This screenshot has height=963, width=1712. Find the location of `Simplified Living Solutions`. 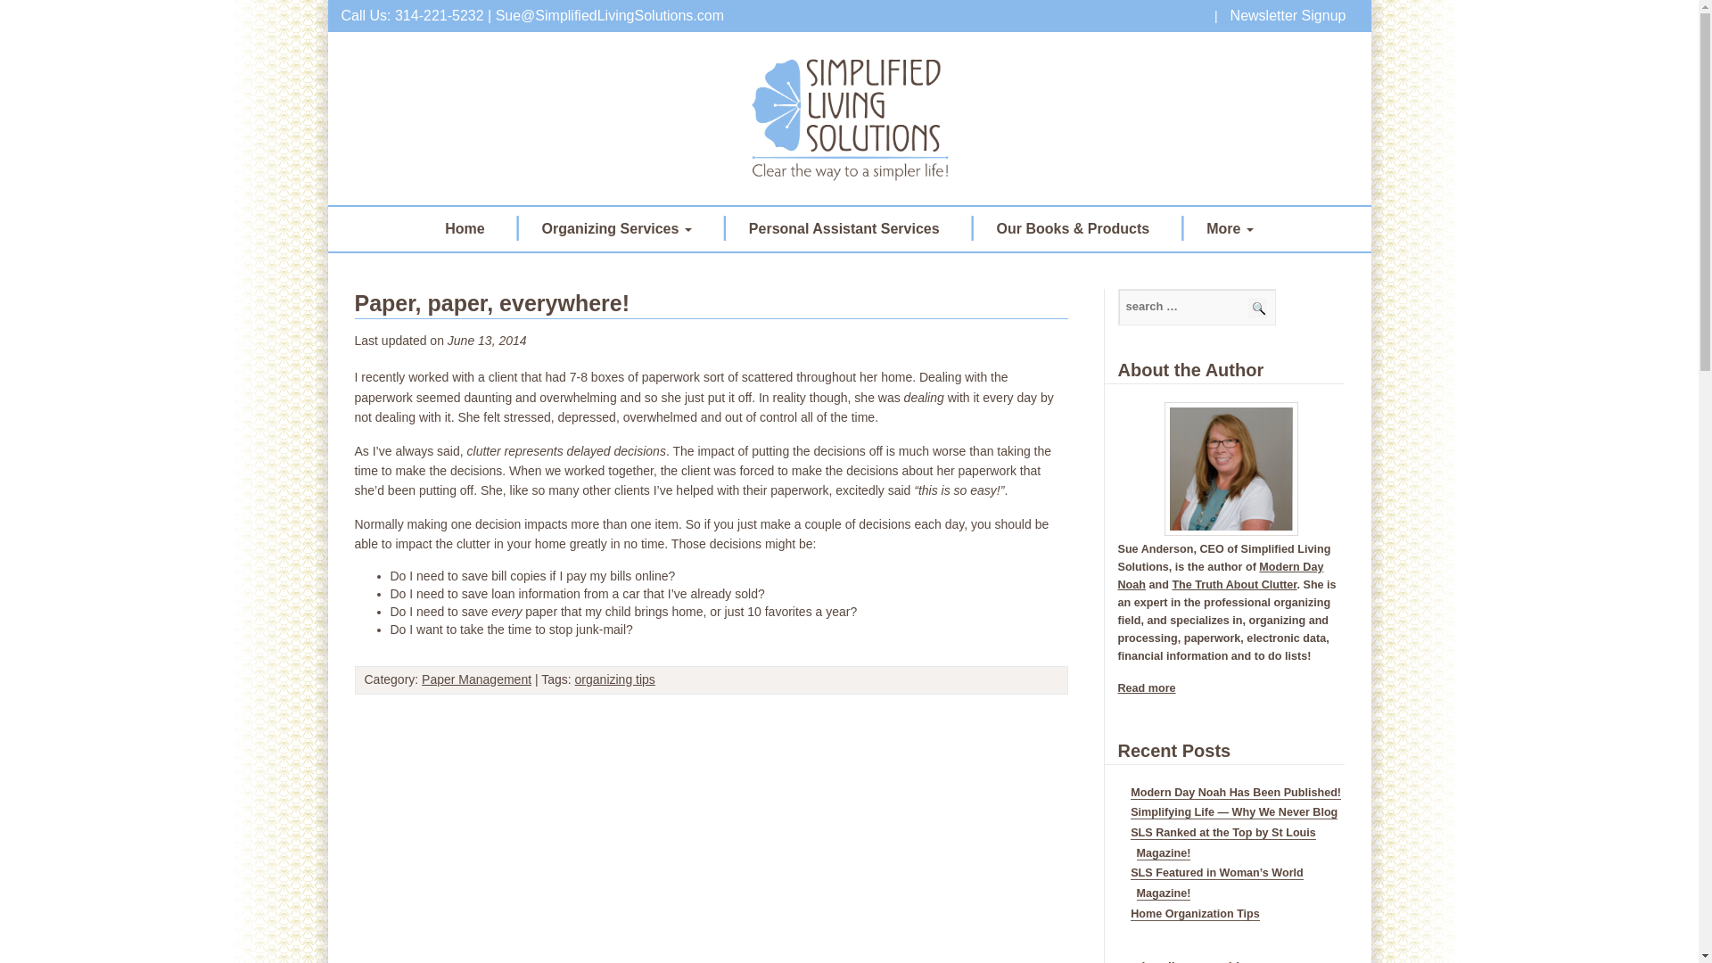

Simplified Living Solutions is located at coordinates (849, 118).